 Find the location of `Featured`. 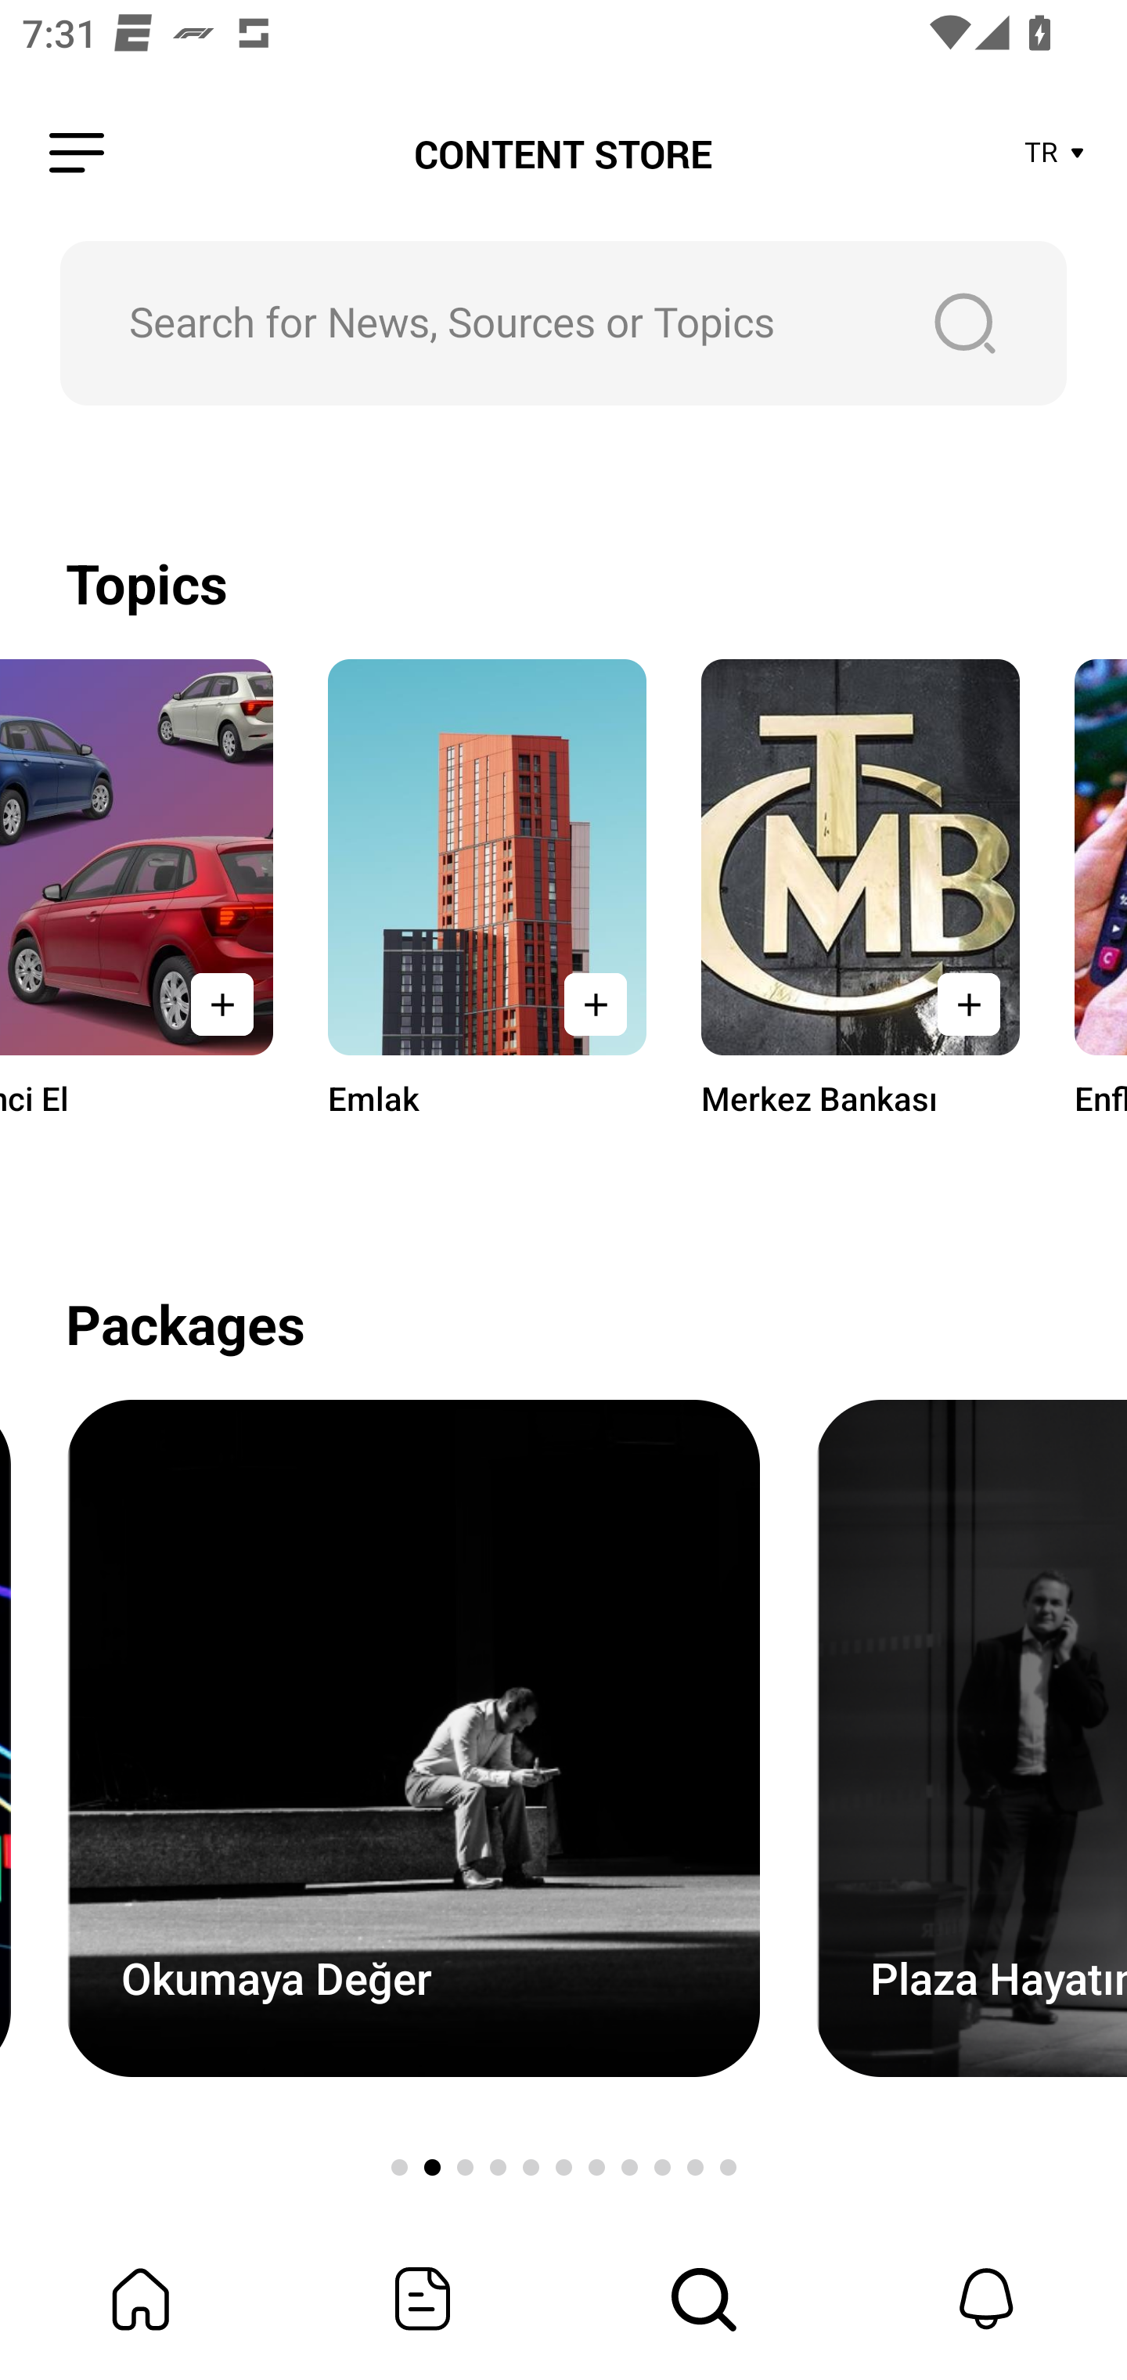

Featured is located at coordinates (423, 2299).